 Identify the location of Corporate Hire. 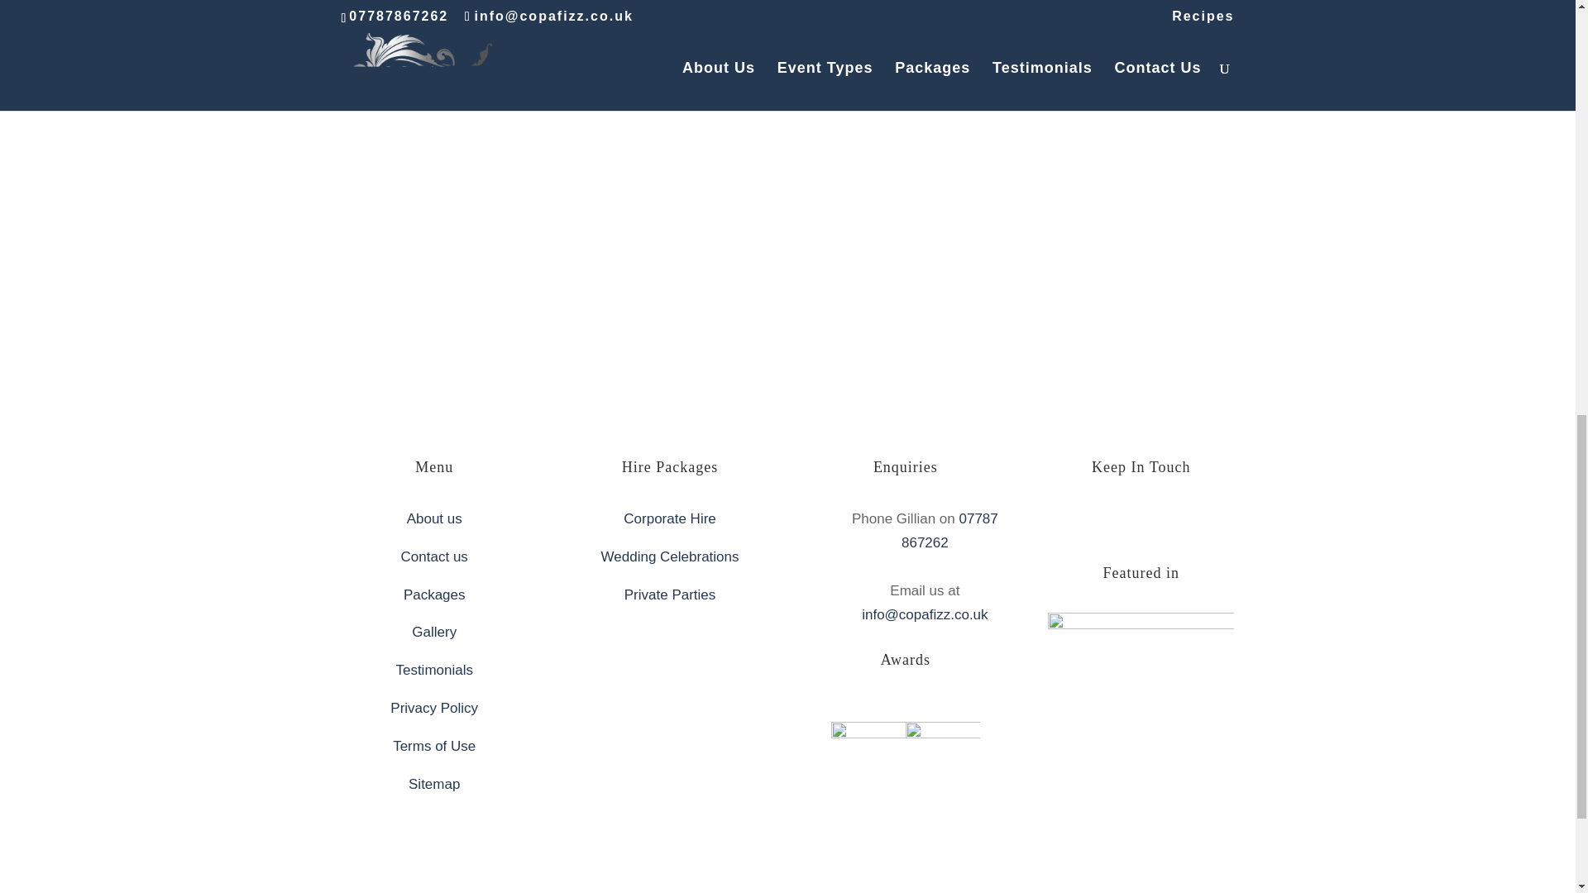
(670, 518).